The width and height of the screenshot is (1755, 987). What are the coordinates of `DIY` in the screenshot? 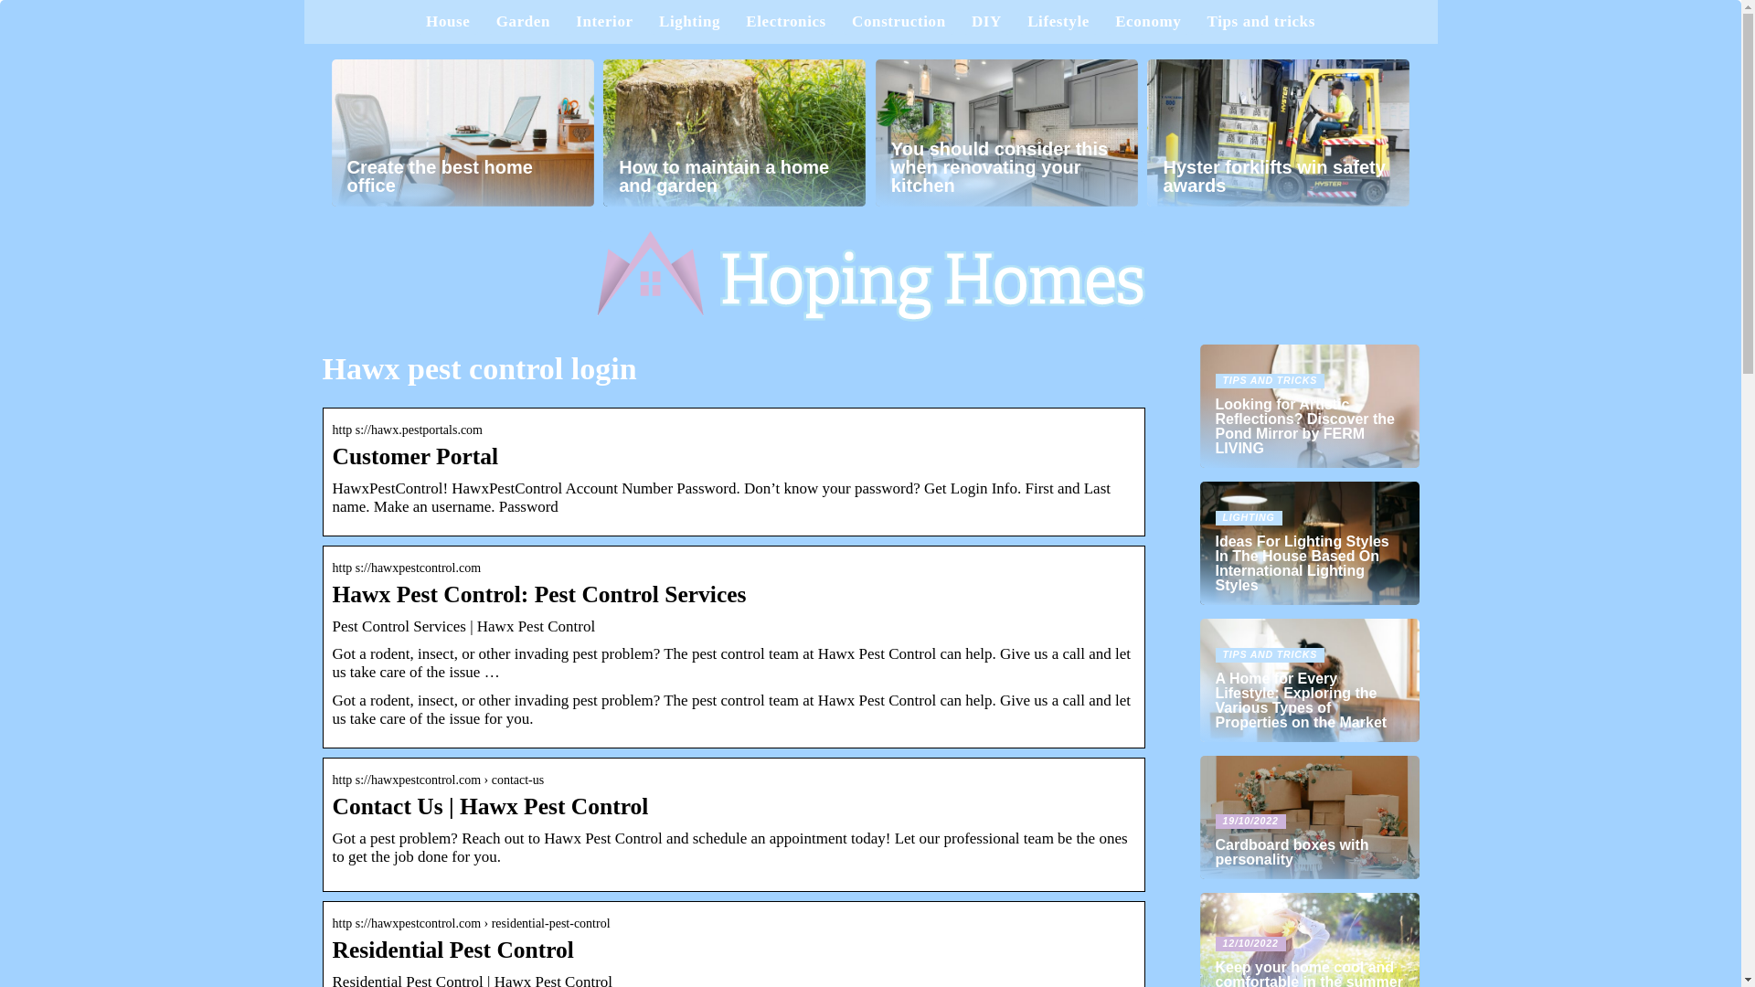 It's located at (987, 22).